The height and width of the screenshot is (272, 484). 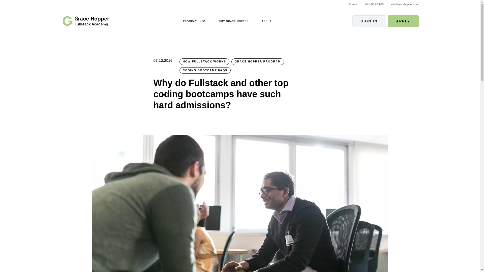 What do you see at coordinates (204, 62) in the screenshot?
I see `HOW FULLSTACK WORKS` at bounding box center [204, 62].